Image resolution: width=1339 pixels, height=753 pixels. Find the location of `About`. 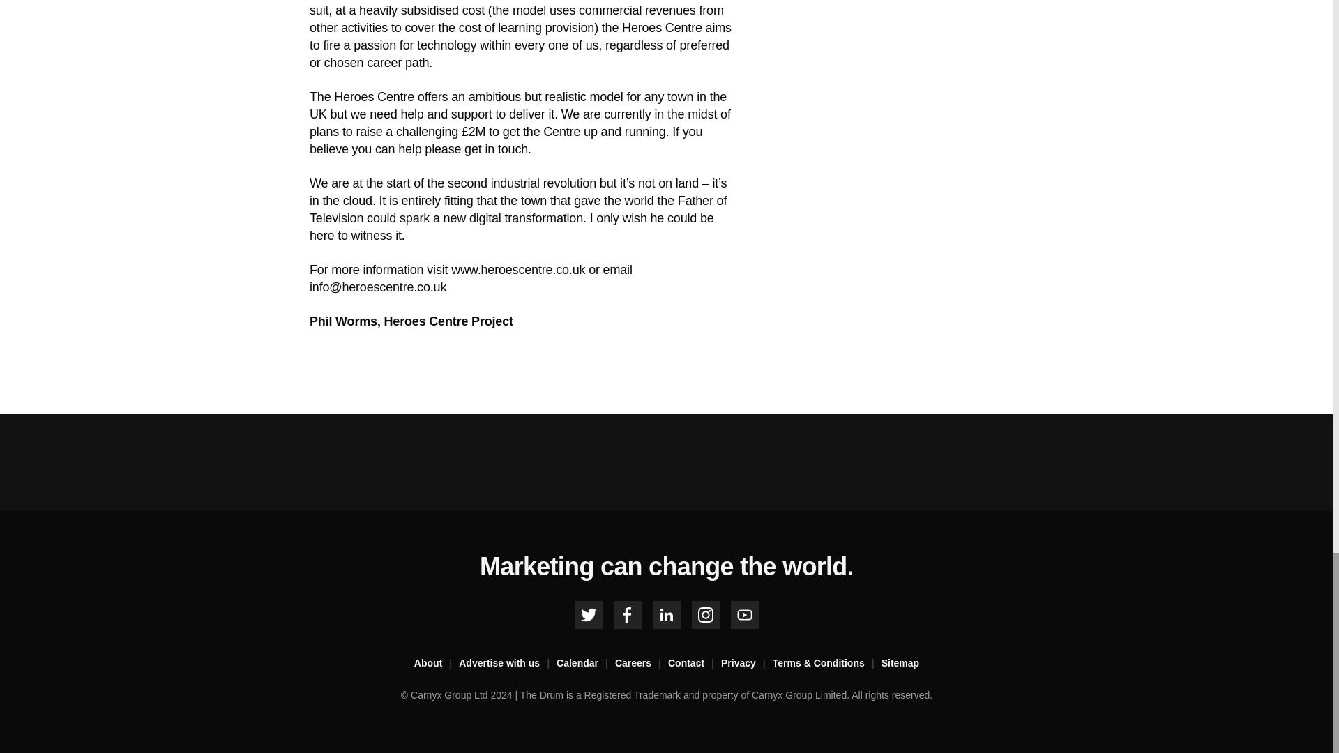

About is located at coordinates (437, 664).